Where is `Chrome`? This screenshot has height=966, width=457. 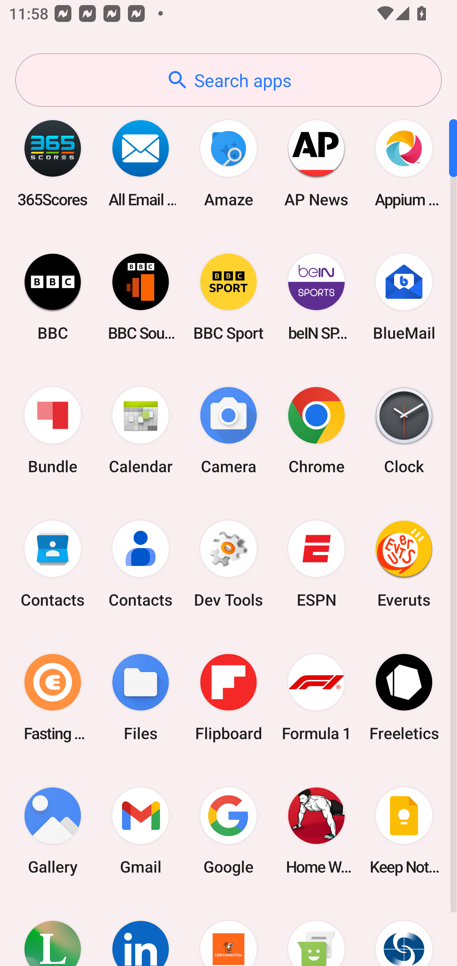 Chrome is located at coordinates (316, 431).